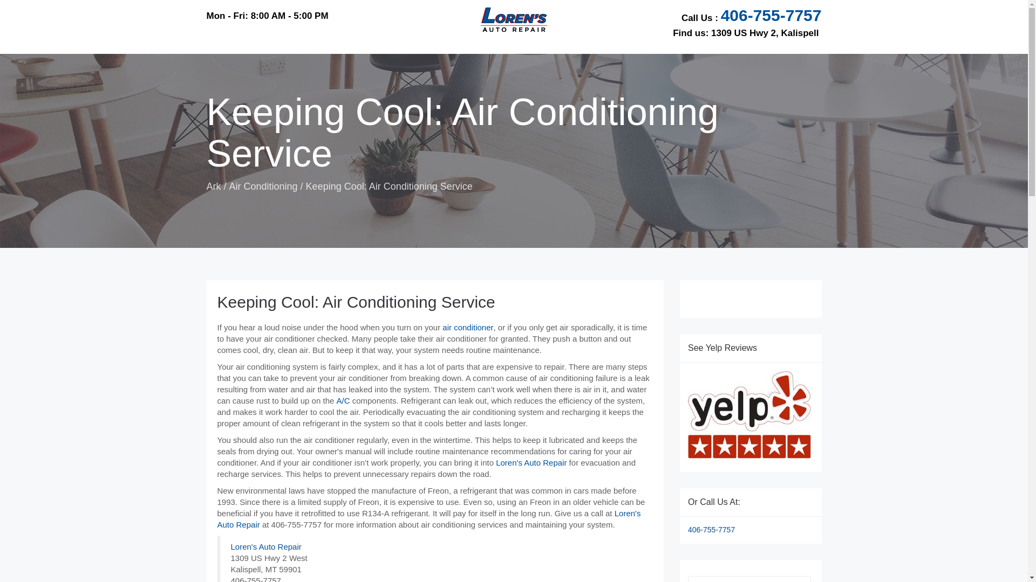 Image resolution: width=1036 pixels, height=582 pixels. Describe the element at coordinates (428, 518) in the screenshot. I see `Schedule an Appointment` at that location.